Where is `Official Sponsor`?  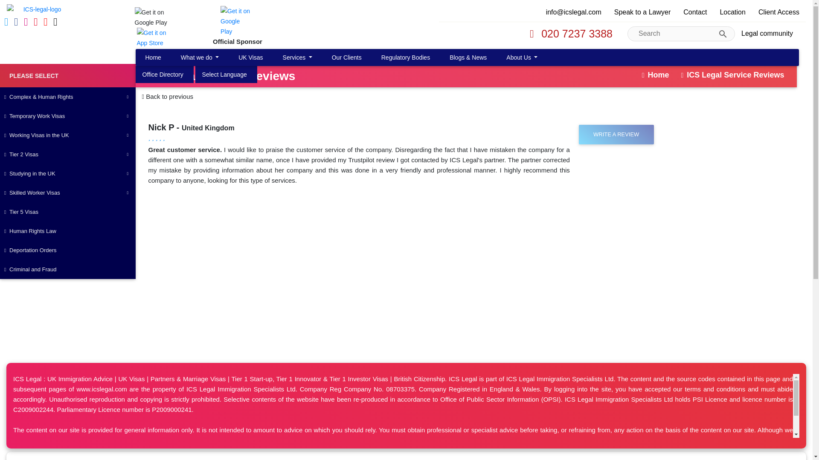 Official Sponsor is located at coordinates (248, 26).